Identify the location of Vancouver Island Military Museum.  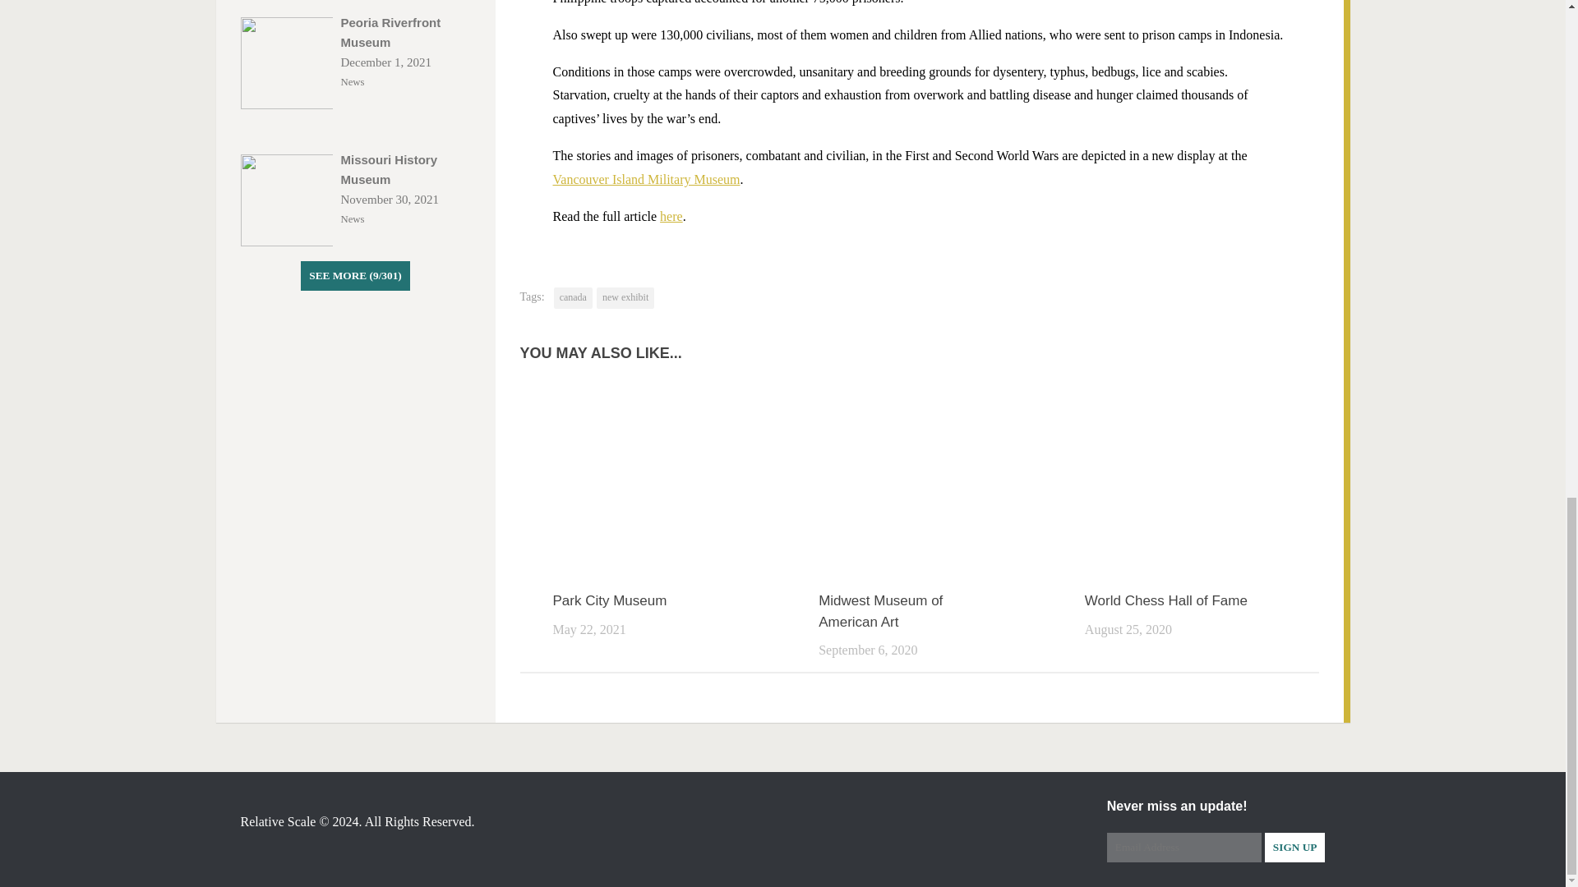
(646, 179).